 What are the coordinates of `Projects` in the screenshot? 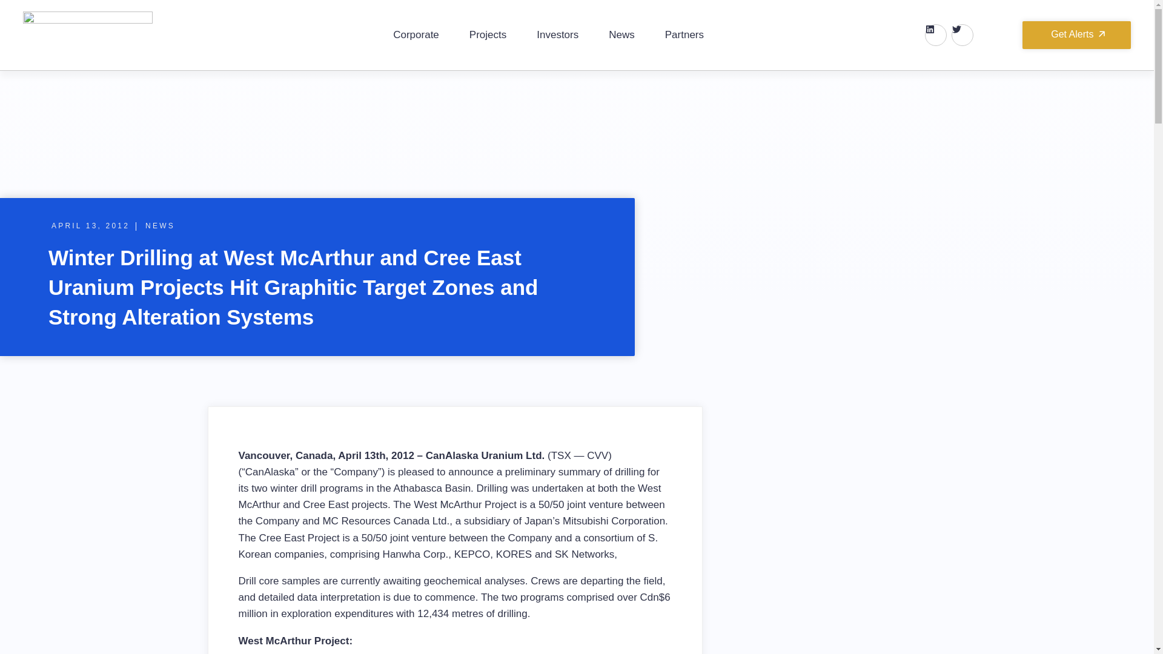 It's located at (487, 35).